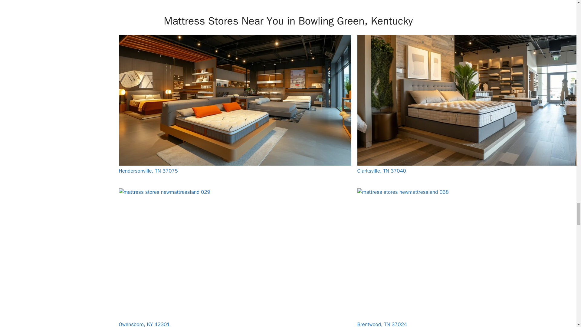  Describe the element at coordinates (148, 171) in the screenshot. I see `Hendersonville, TN 37075` at that location.